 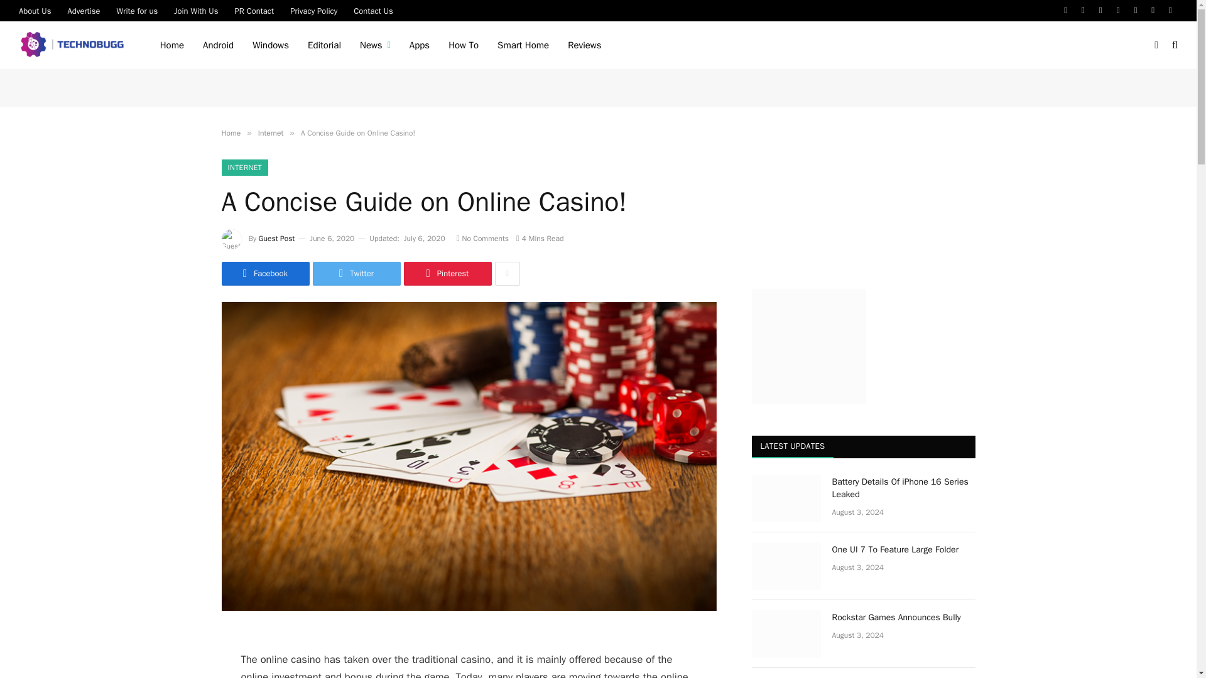 What do you see at coordinates (264, 273) in the screenshot?
I see `Share on Facebook` at bounding box center [264, 273].